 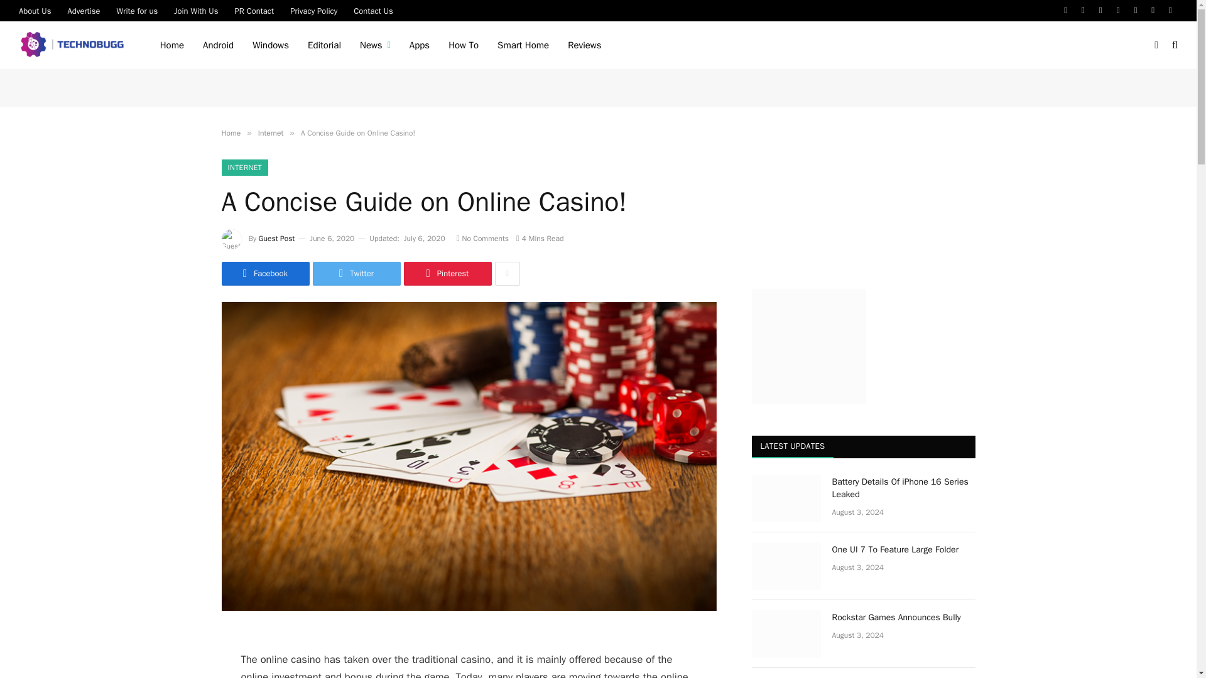 What do you see at coordinates (264, 273) in the screenshot?
I see `Share on Facebook` at bounding box center [264, 273].